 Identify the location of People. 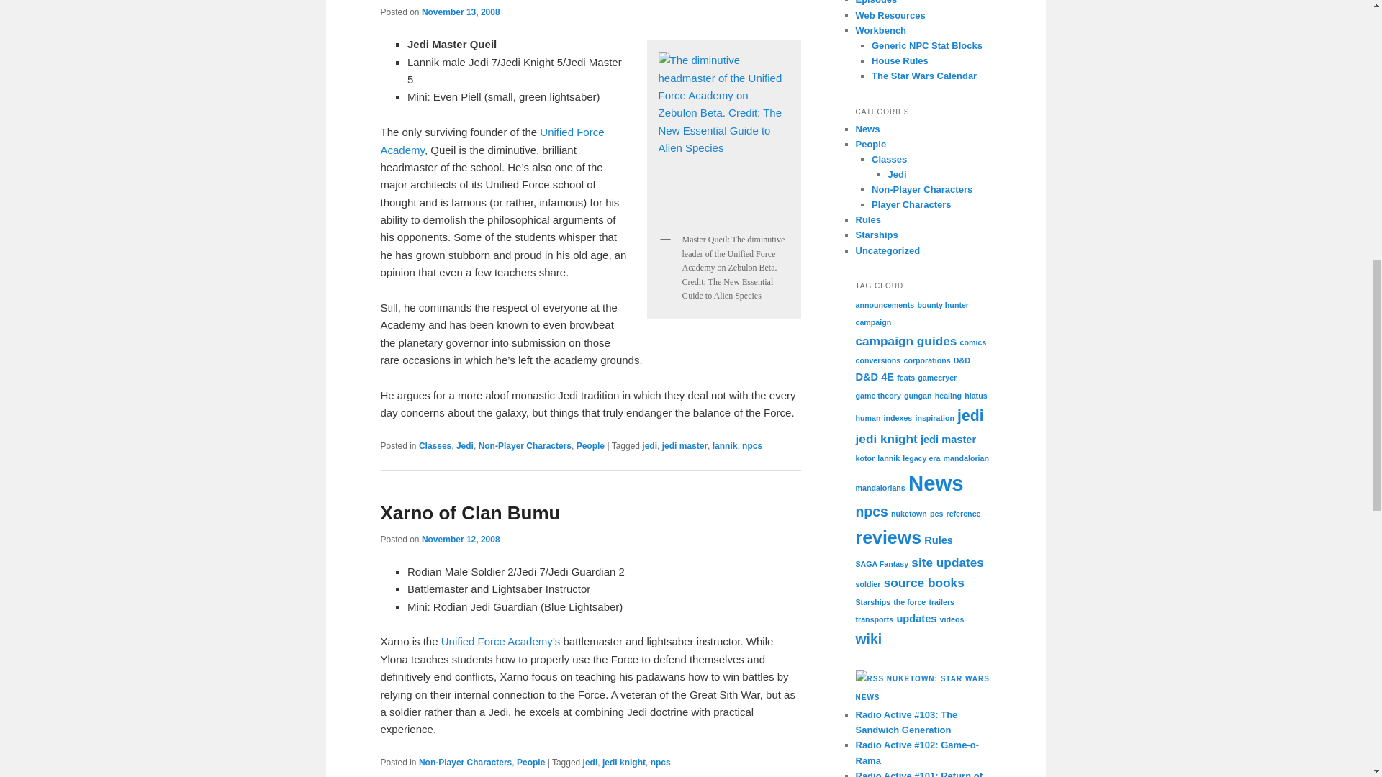
(590, 446).